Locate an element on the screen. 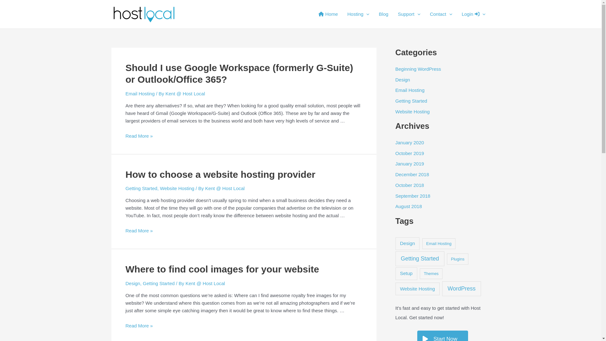 The image size is (606, 341). Getting Started is located at coordinates (420, 259).